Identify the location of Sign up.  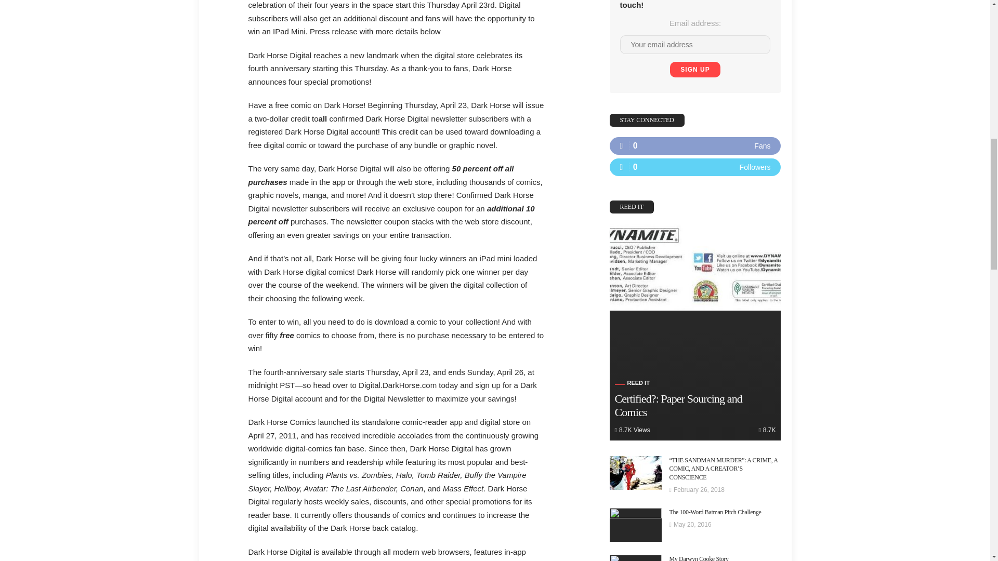
(694, 70).